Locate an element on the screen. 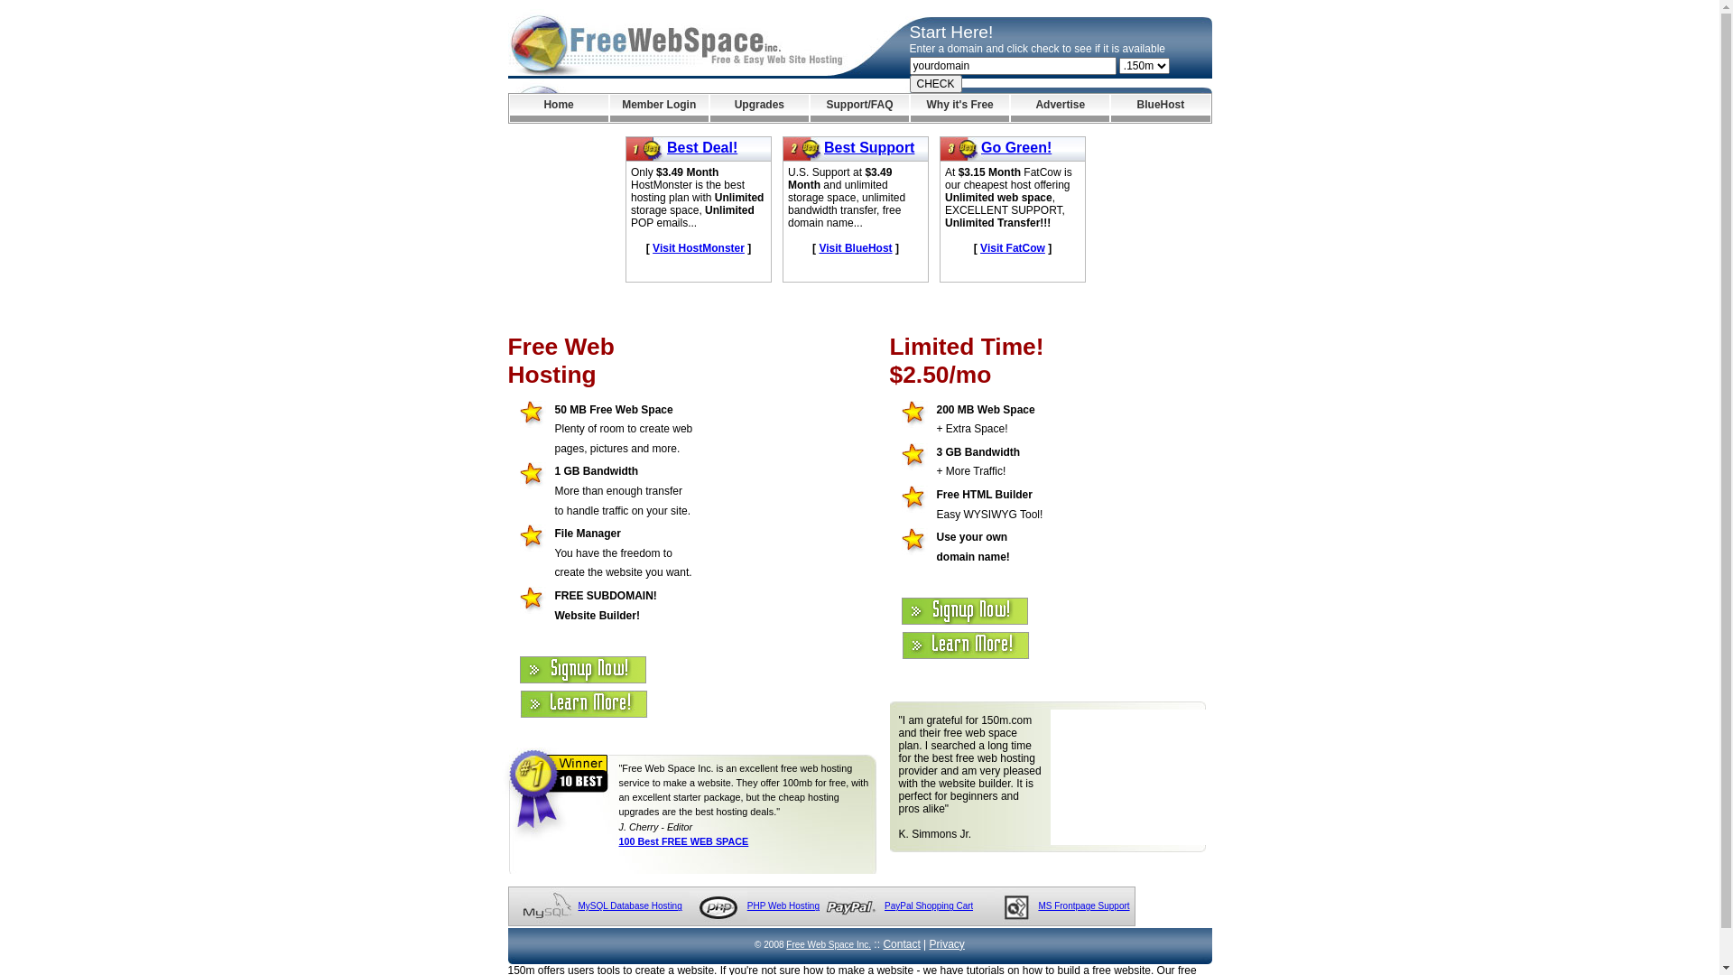 Image resolution: width=1733 pixels, height=975 pixels. Free Web Space Inc. is located at coordinates (829, 944).